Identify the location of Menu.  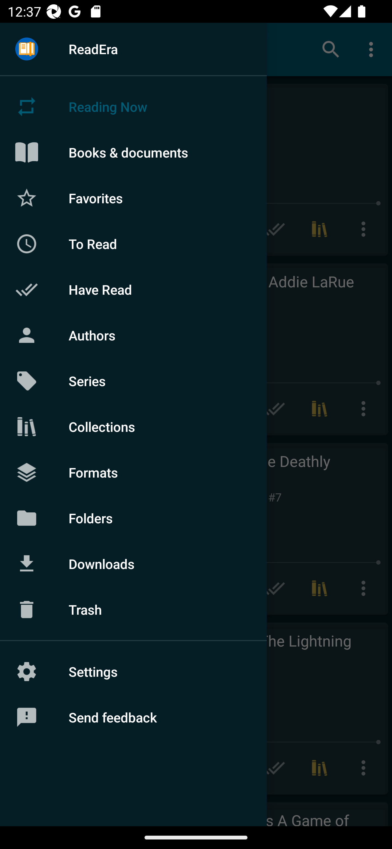
(27, 50).